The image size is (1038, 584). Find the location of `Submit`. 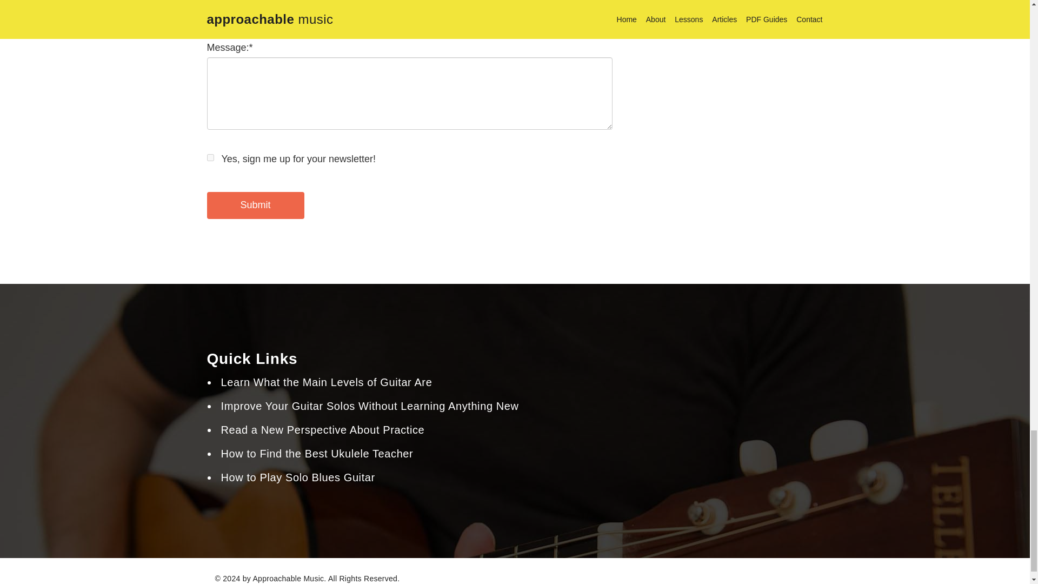

Submit is located at coordinates (255, 205).